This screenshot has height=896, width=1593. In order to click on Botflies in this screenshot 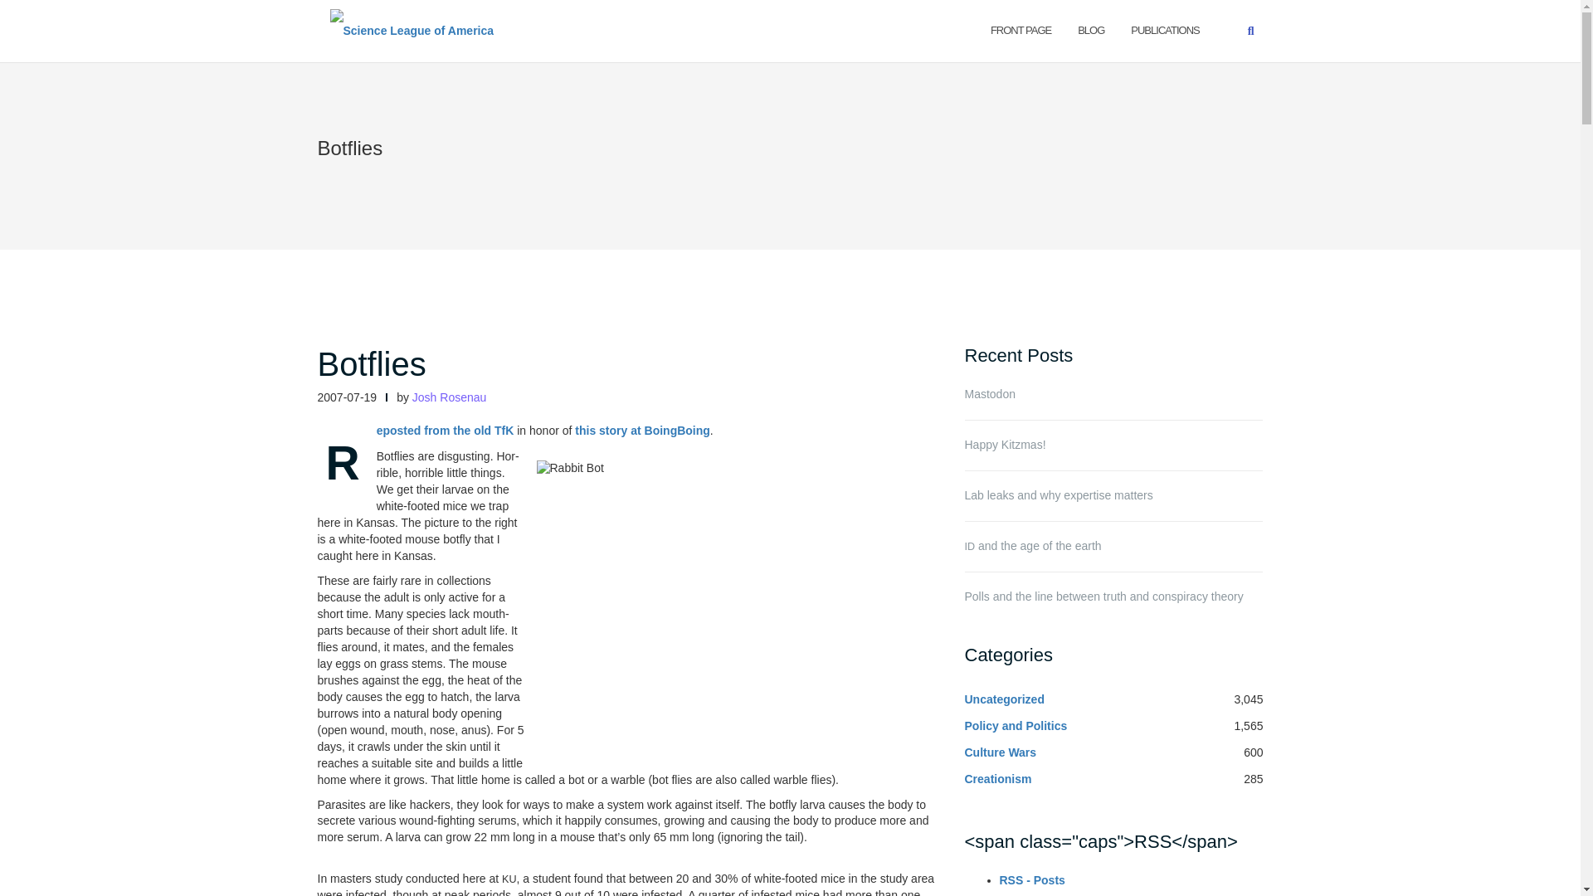, I will do `click(371, 363)`.